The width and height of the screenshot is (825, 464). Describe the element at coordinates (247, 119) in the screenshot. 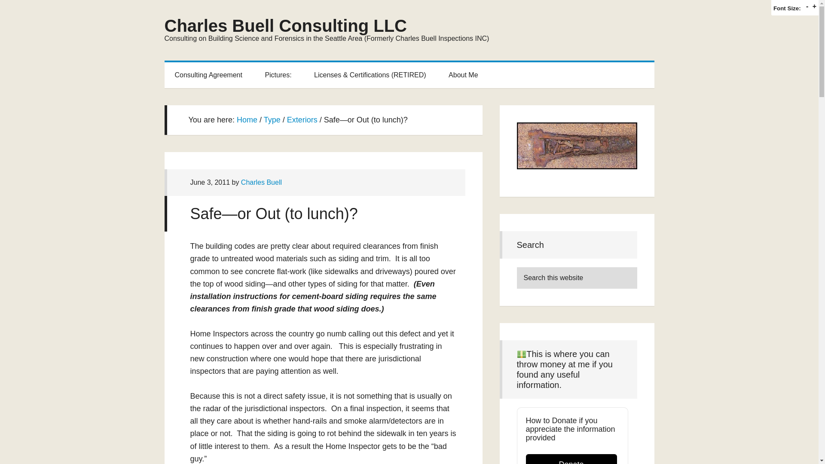

I see `Home` at that location.